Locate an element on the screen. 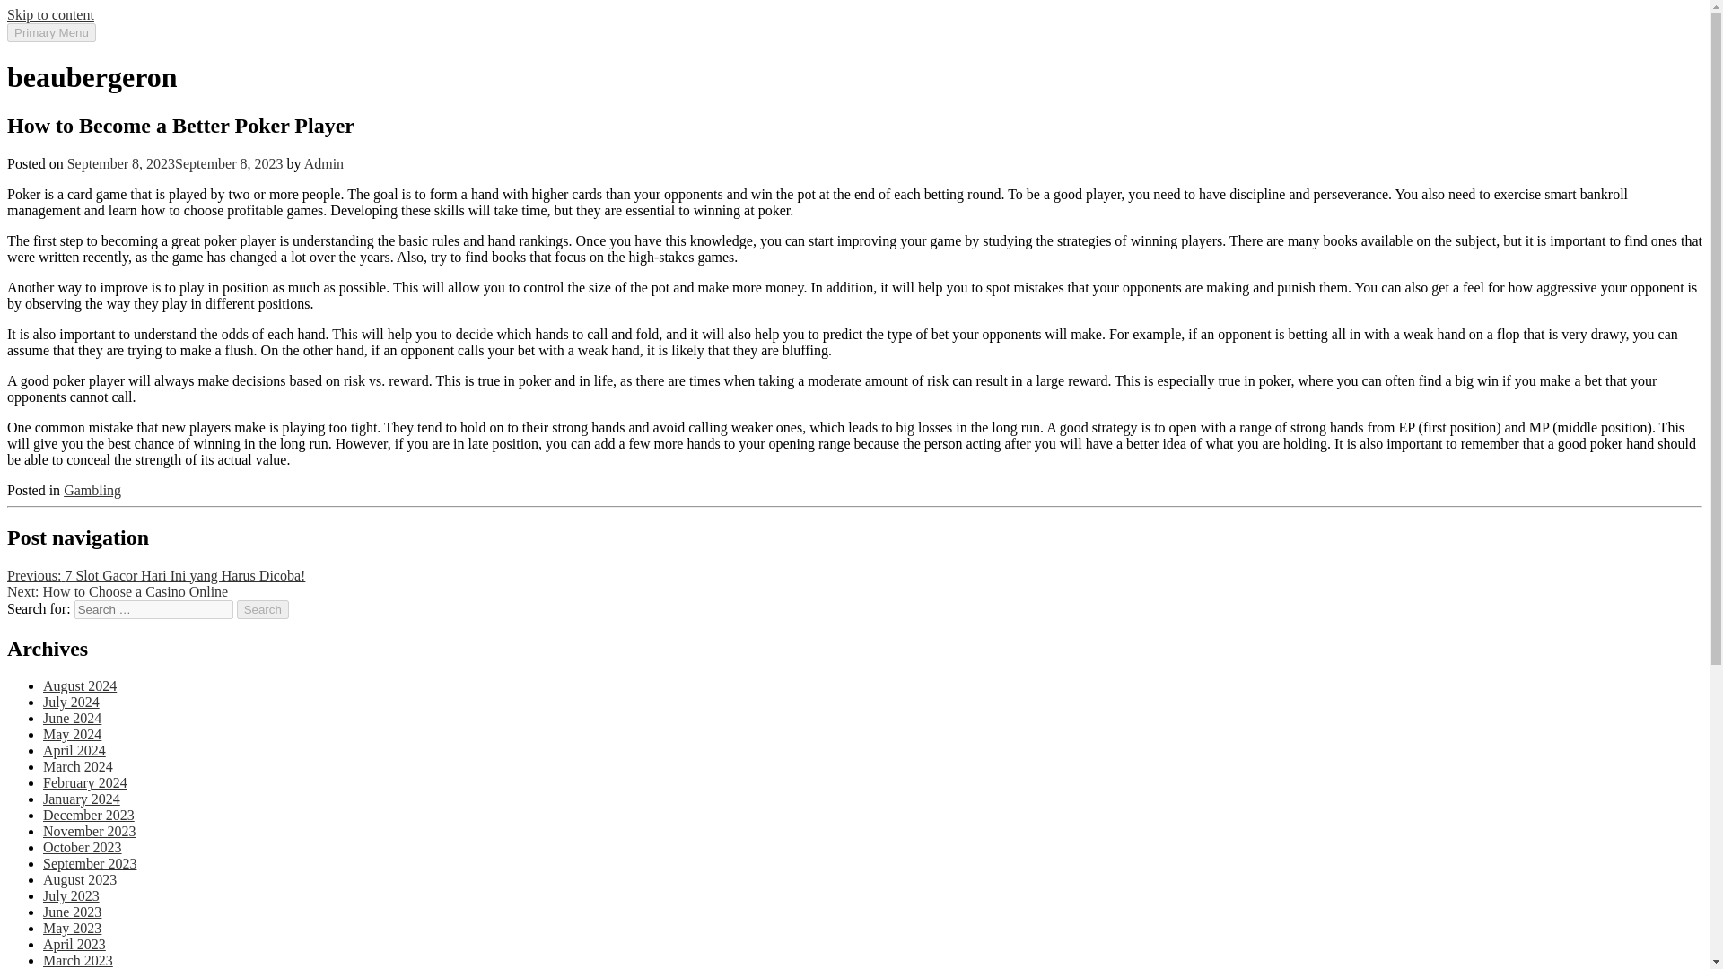  February 2024 is located at coordinates (85, 782).